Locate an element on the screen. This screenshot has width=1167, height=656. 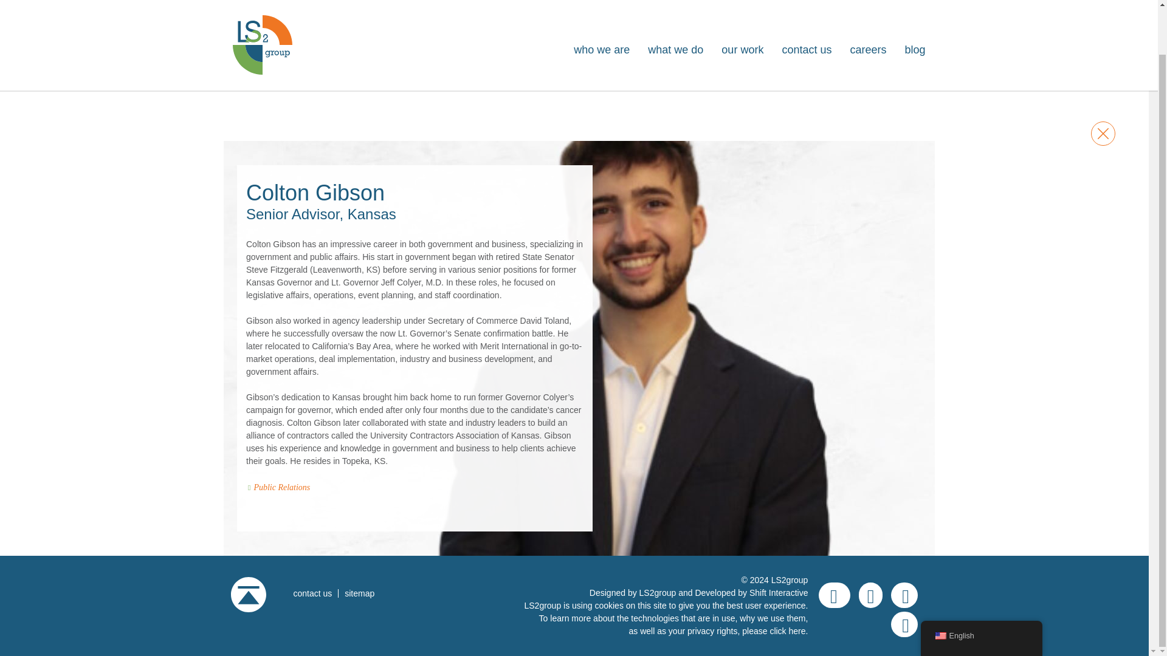
careers is located at coordinates (867, 4).